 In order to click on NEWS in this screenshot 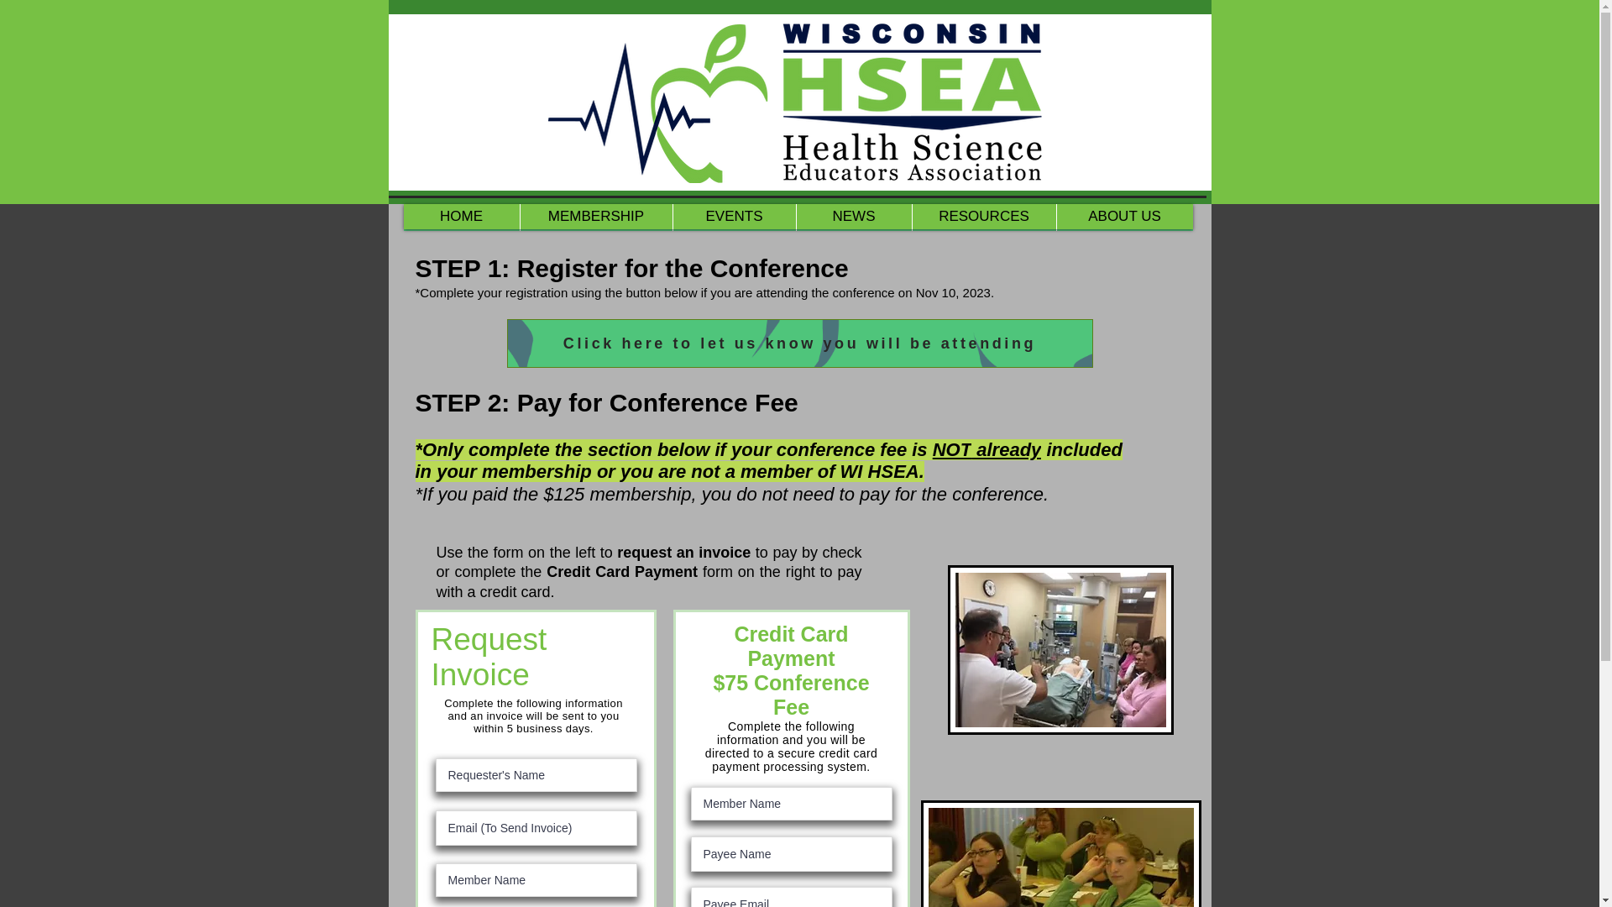, I will do `click(854, 218)`.